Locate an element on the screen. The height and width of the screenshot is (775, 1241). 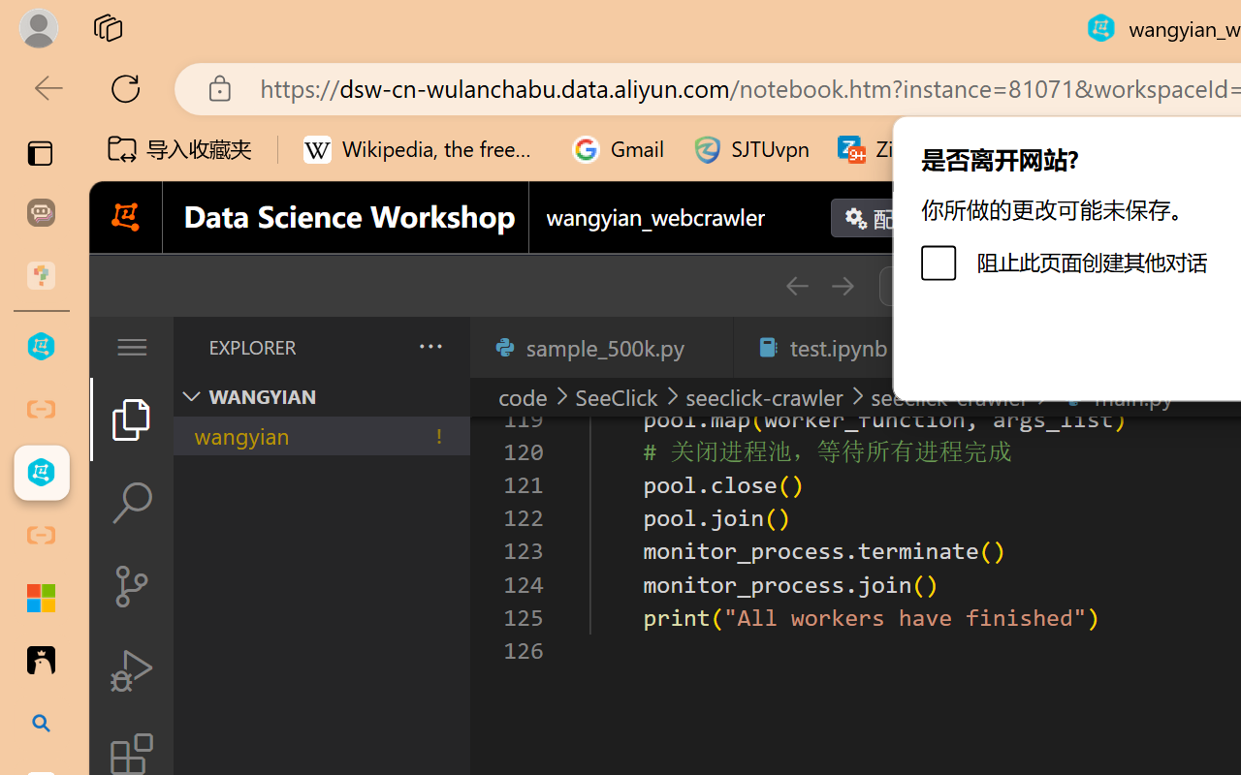
Close (Ctrl+F4) is located at coordinates (708, 347).